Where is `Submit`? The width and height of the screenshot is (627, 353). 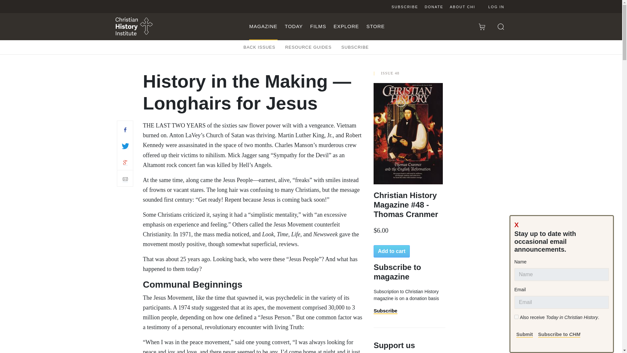
Submit is located at coordinates (524, 334).